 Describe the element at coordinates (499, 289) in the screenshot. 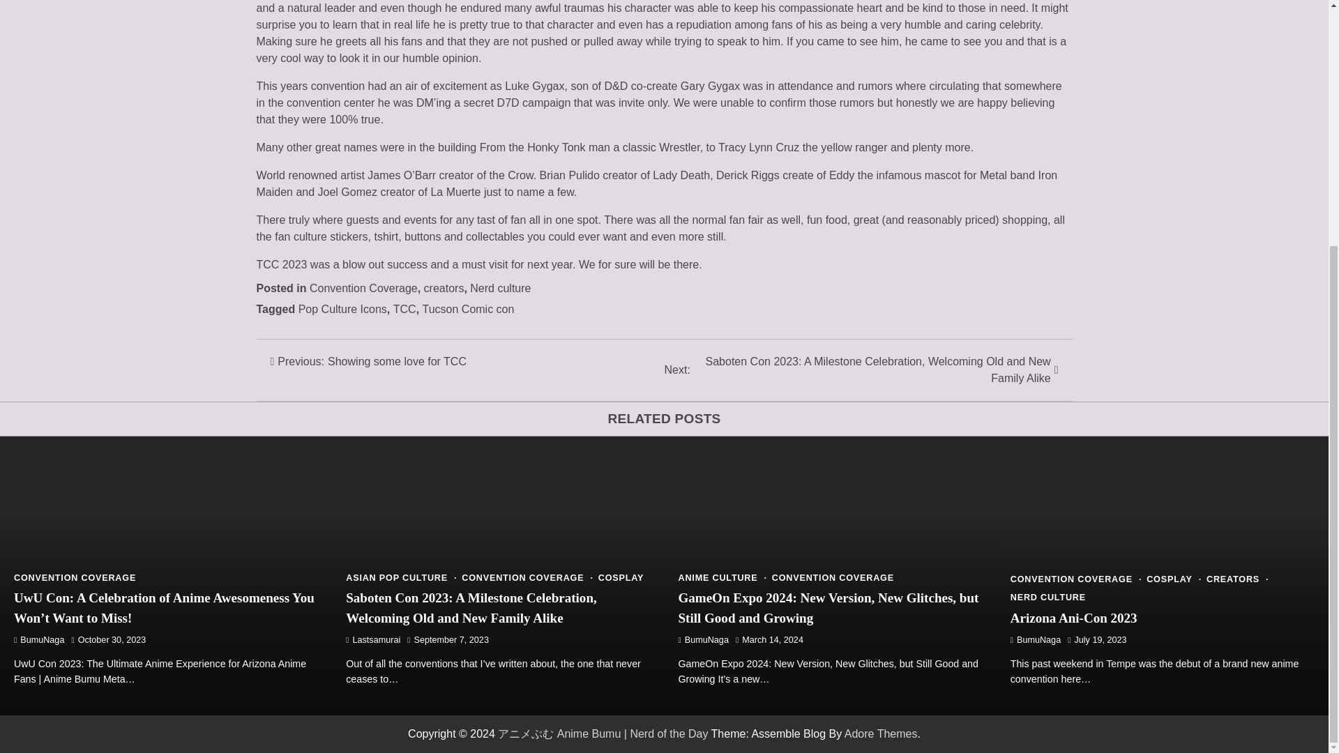

I see `Tucson Comic con` at that location.